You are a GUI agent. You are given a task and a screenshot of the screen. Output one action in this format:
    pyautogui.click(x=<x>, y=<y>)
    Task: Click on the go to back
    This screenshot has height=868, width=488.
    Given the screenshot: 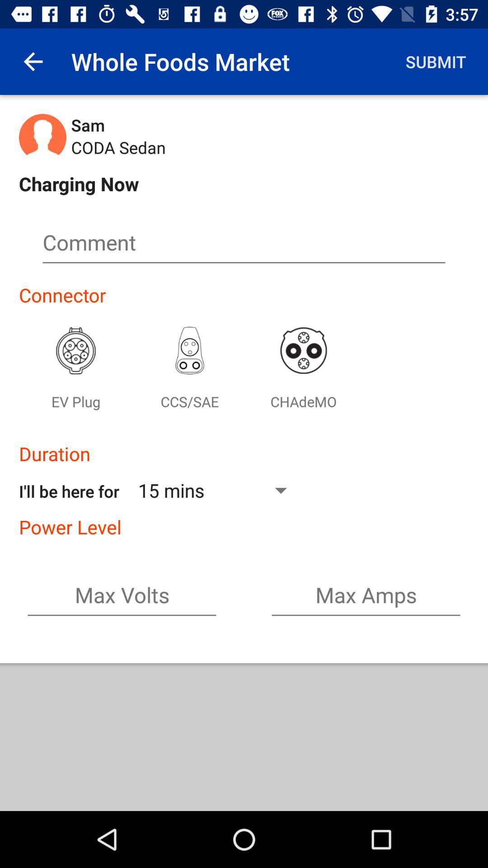 What is the action you would take?
    pyautogui.click(x=33, y=61)
    